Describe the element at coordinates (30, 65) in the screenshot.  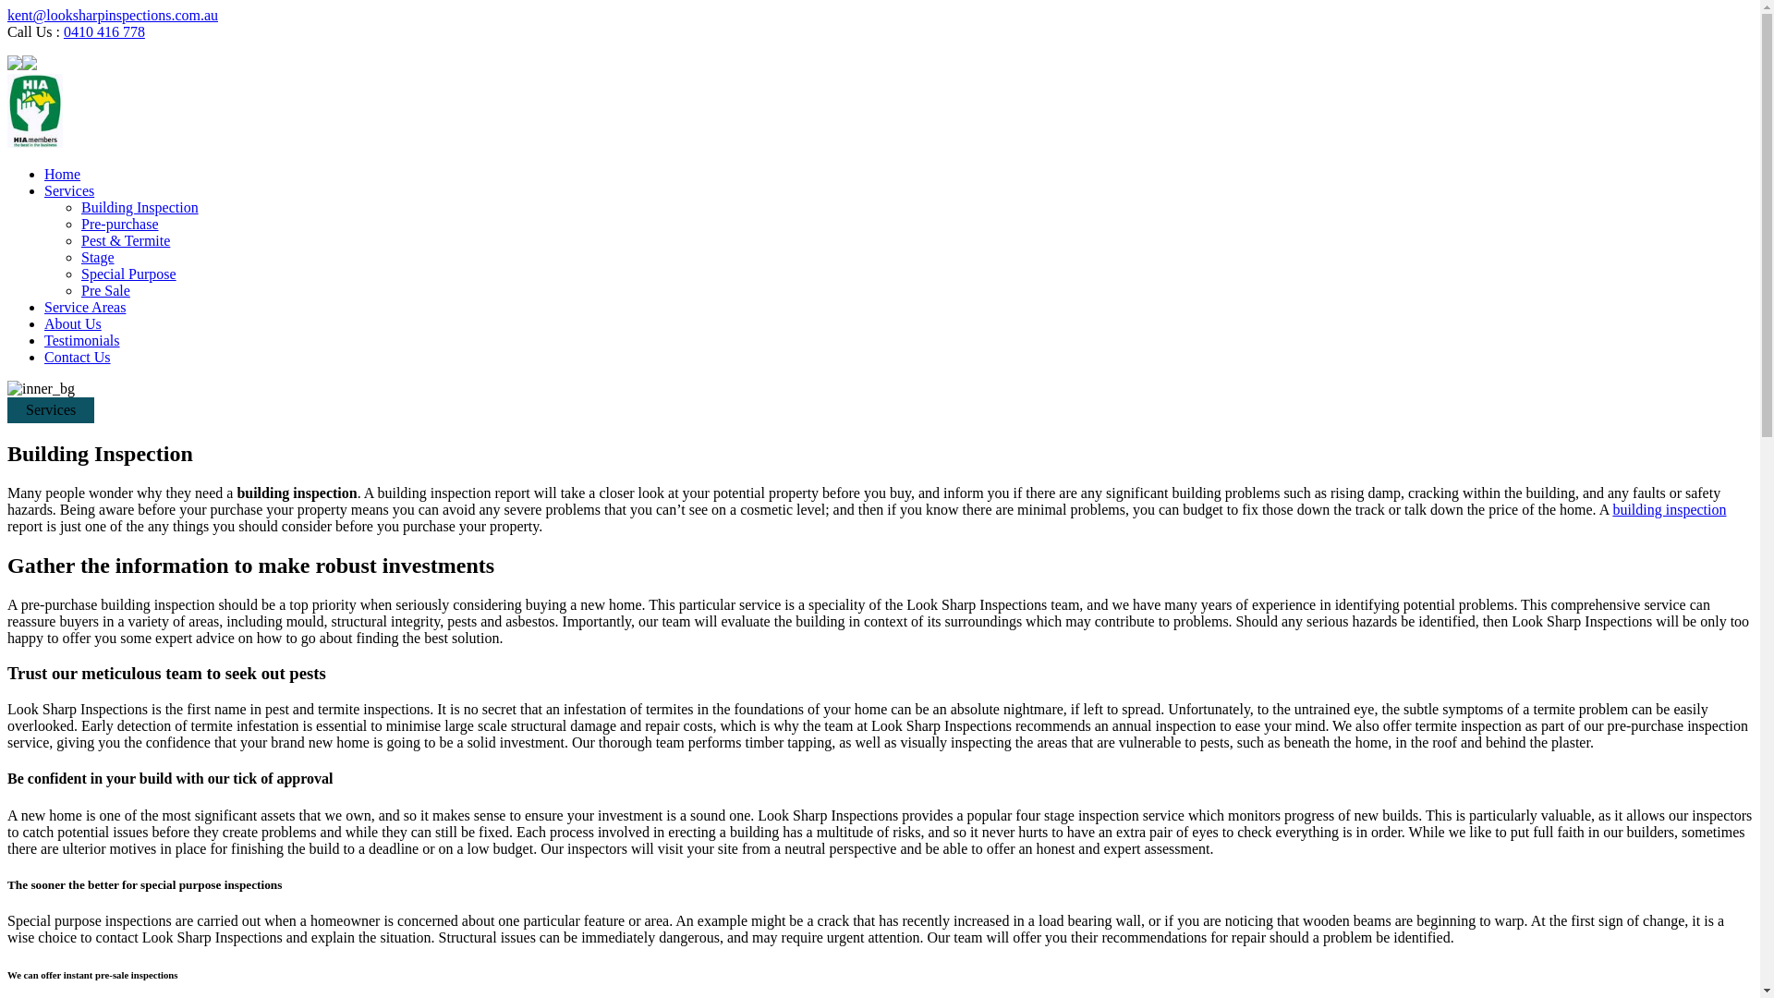
I see `Facebook` at that location.